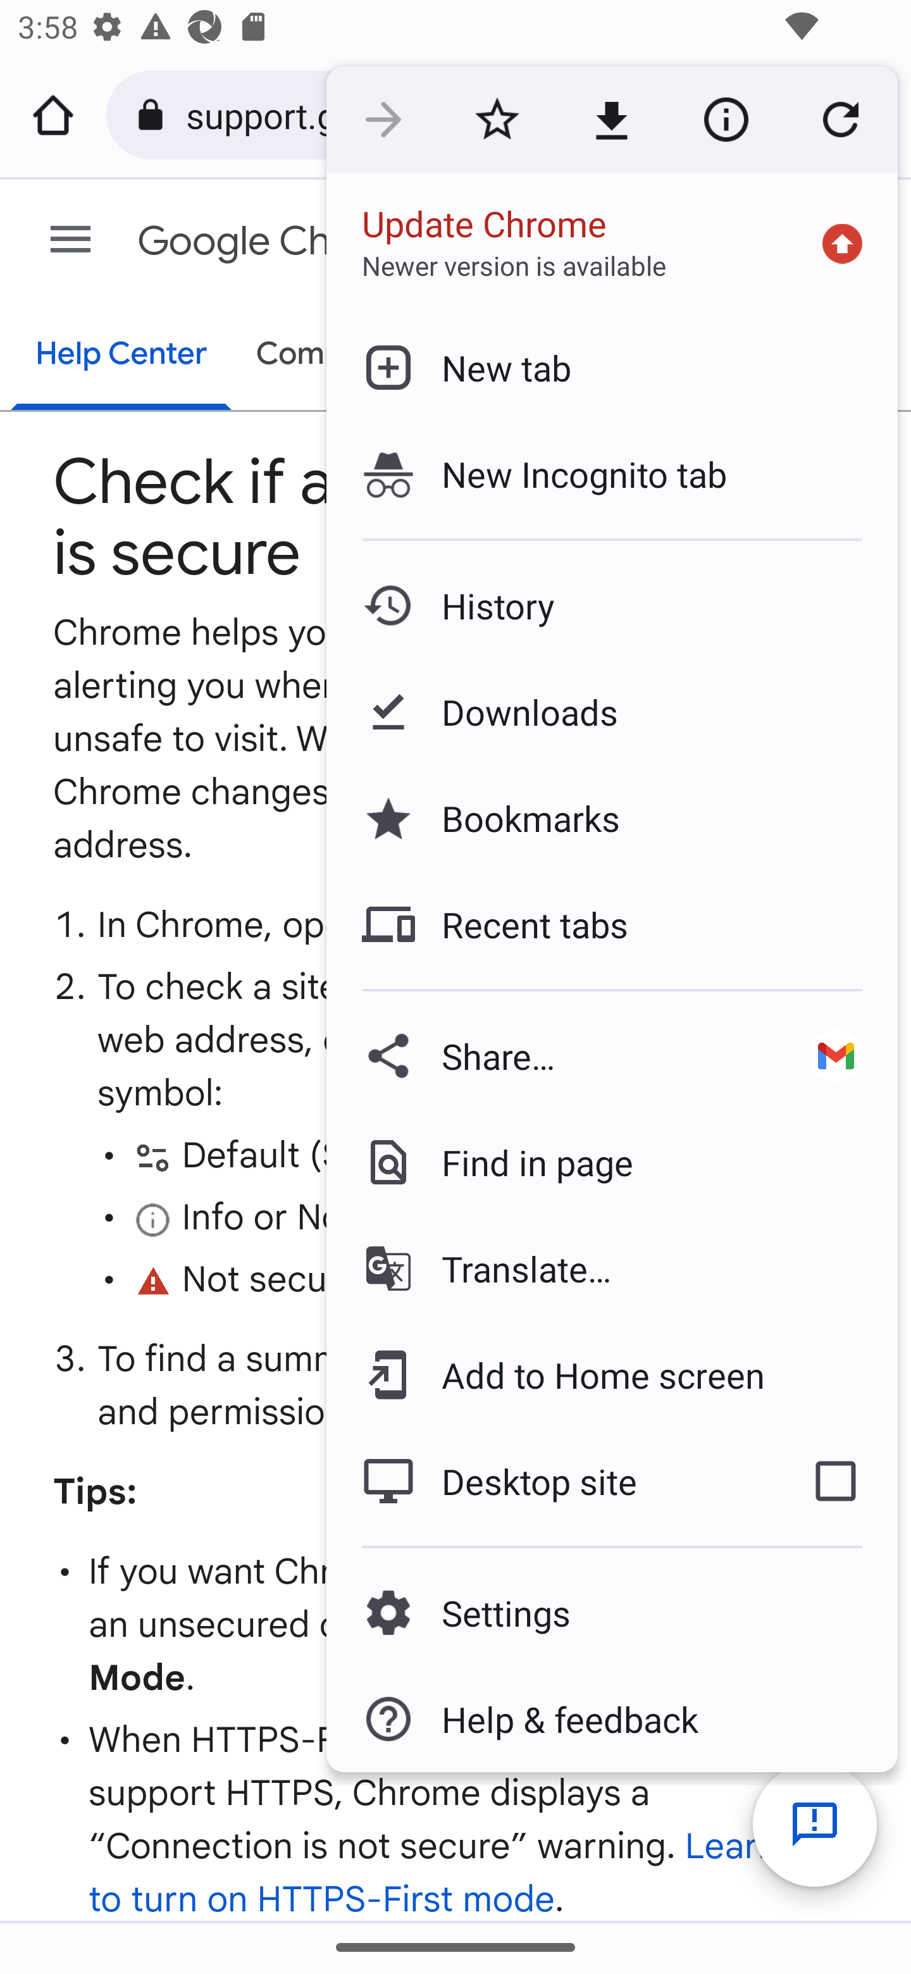  Describe the element at coordinates (611, 1612) in the screenshot. I see `Settings` at that location.